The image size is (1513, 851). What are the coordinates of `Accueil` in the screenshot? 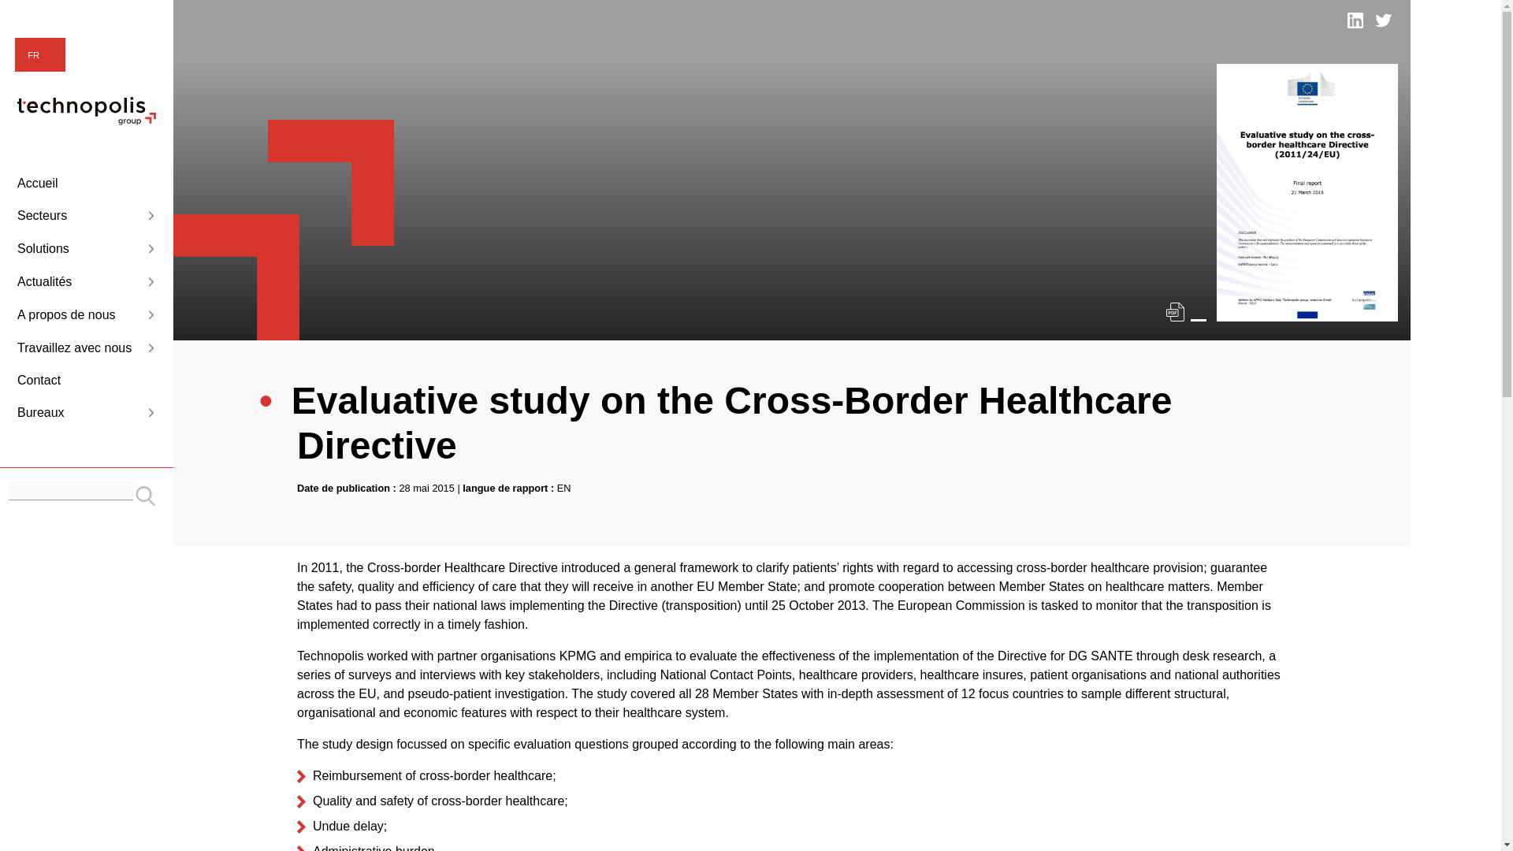 It's located at (86, 184).